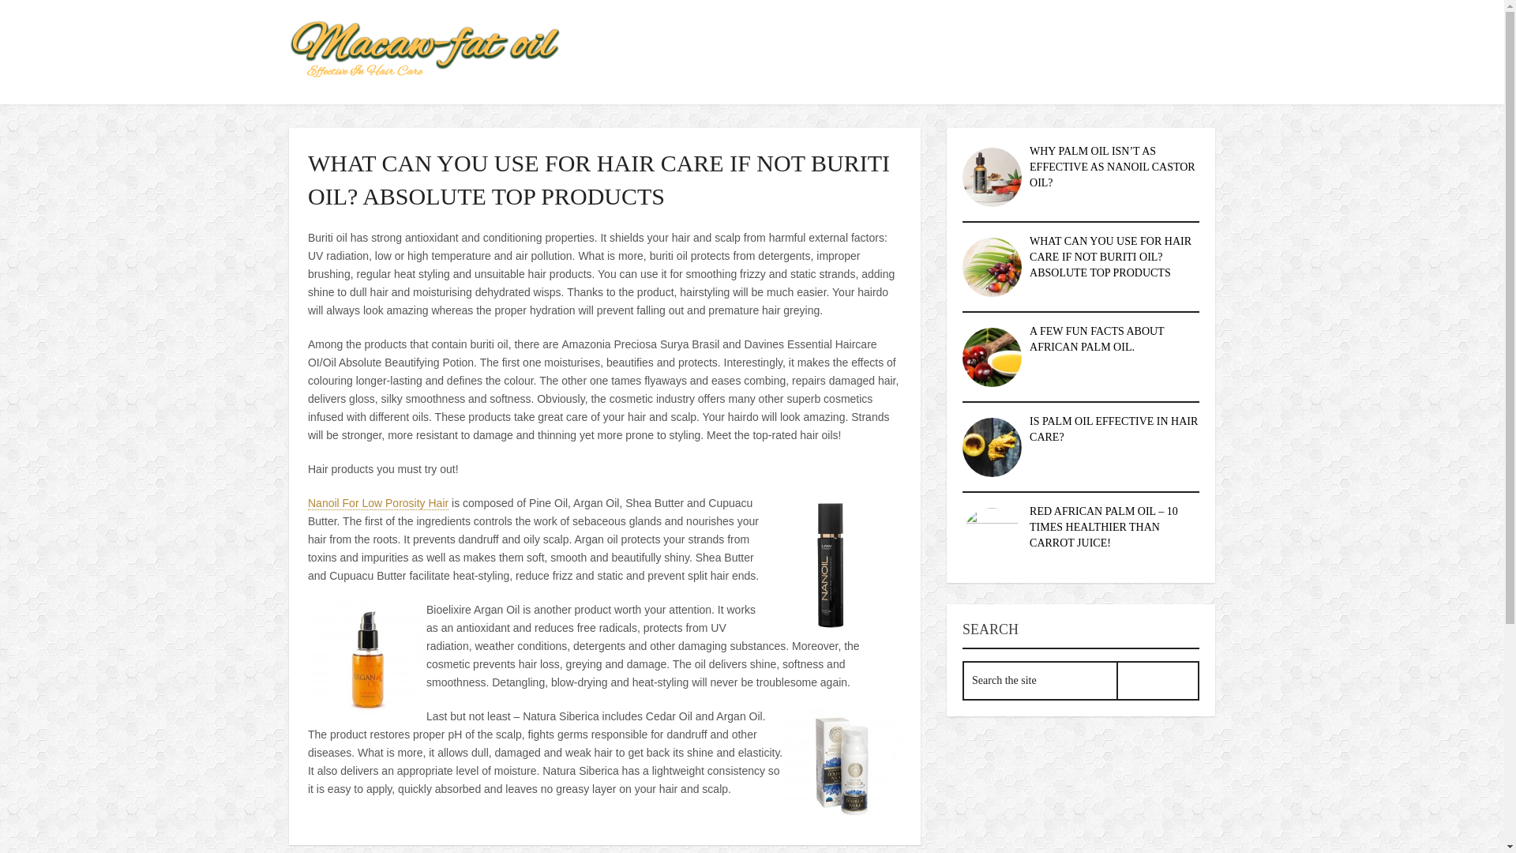  What do you see at coordinates (377, 502) in the screenshot?
I see `Nanoil For Low Porosity Hair` at bounding box center [377, 502].